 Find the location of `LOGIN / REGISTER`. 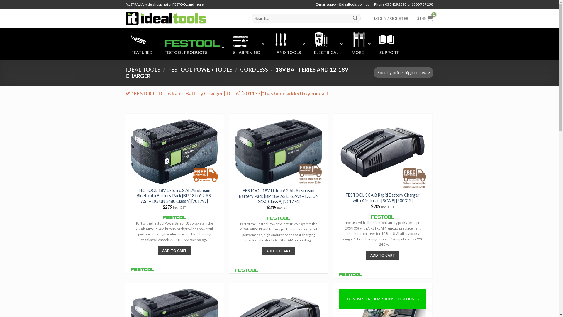

LOGIN / REGISTER is located at coordinates (391, 18).